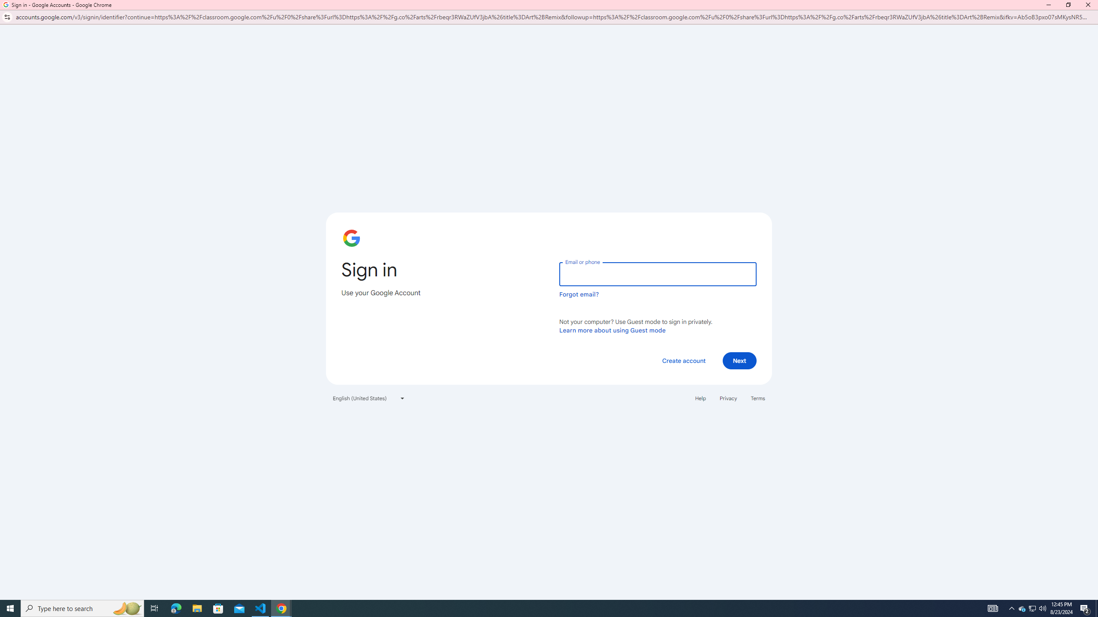 The height and width of the screenshot is (617, 1098). I want to click on Learn more about using Guest mode, so click(612, 330).